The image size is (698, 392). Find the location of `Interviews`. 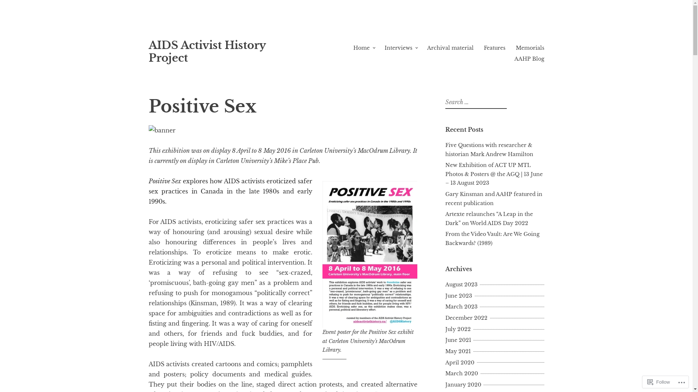

Interviews is located at coordinates (398, 48).